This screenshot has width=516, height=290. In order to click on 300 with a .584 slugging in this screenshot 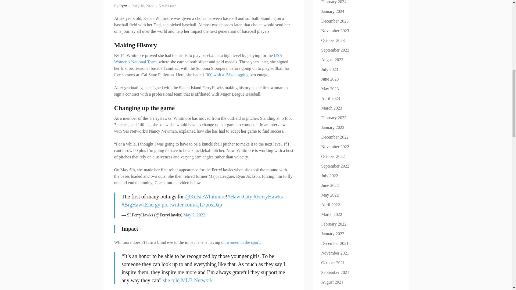, I will do `click(228, 75)`.